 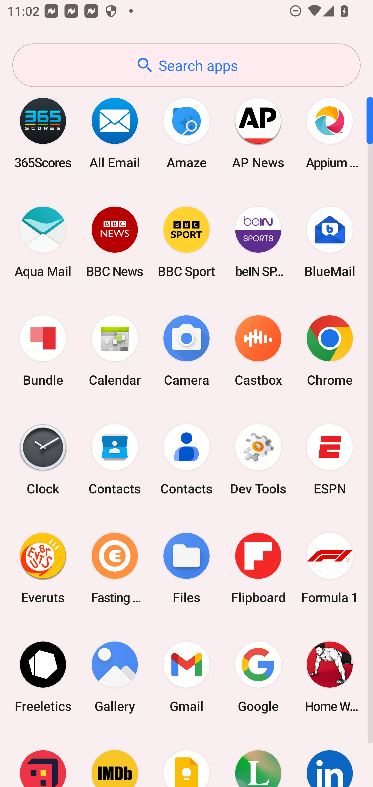 I want to click on Fasting Coach, so click(x=115, y=568).